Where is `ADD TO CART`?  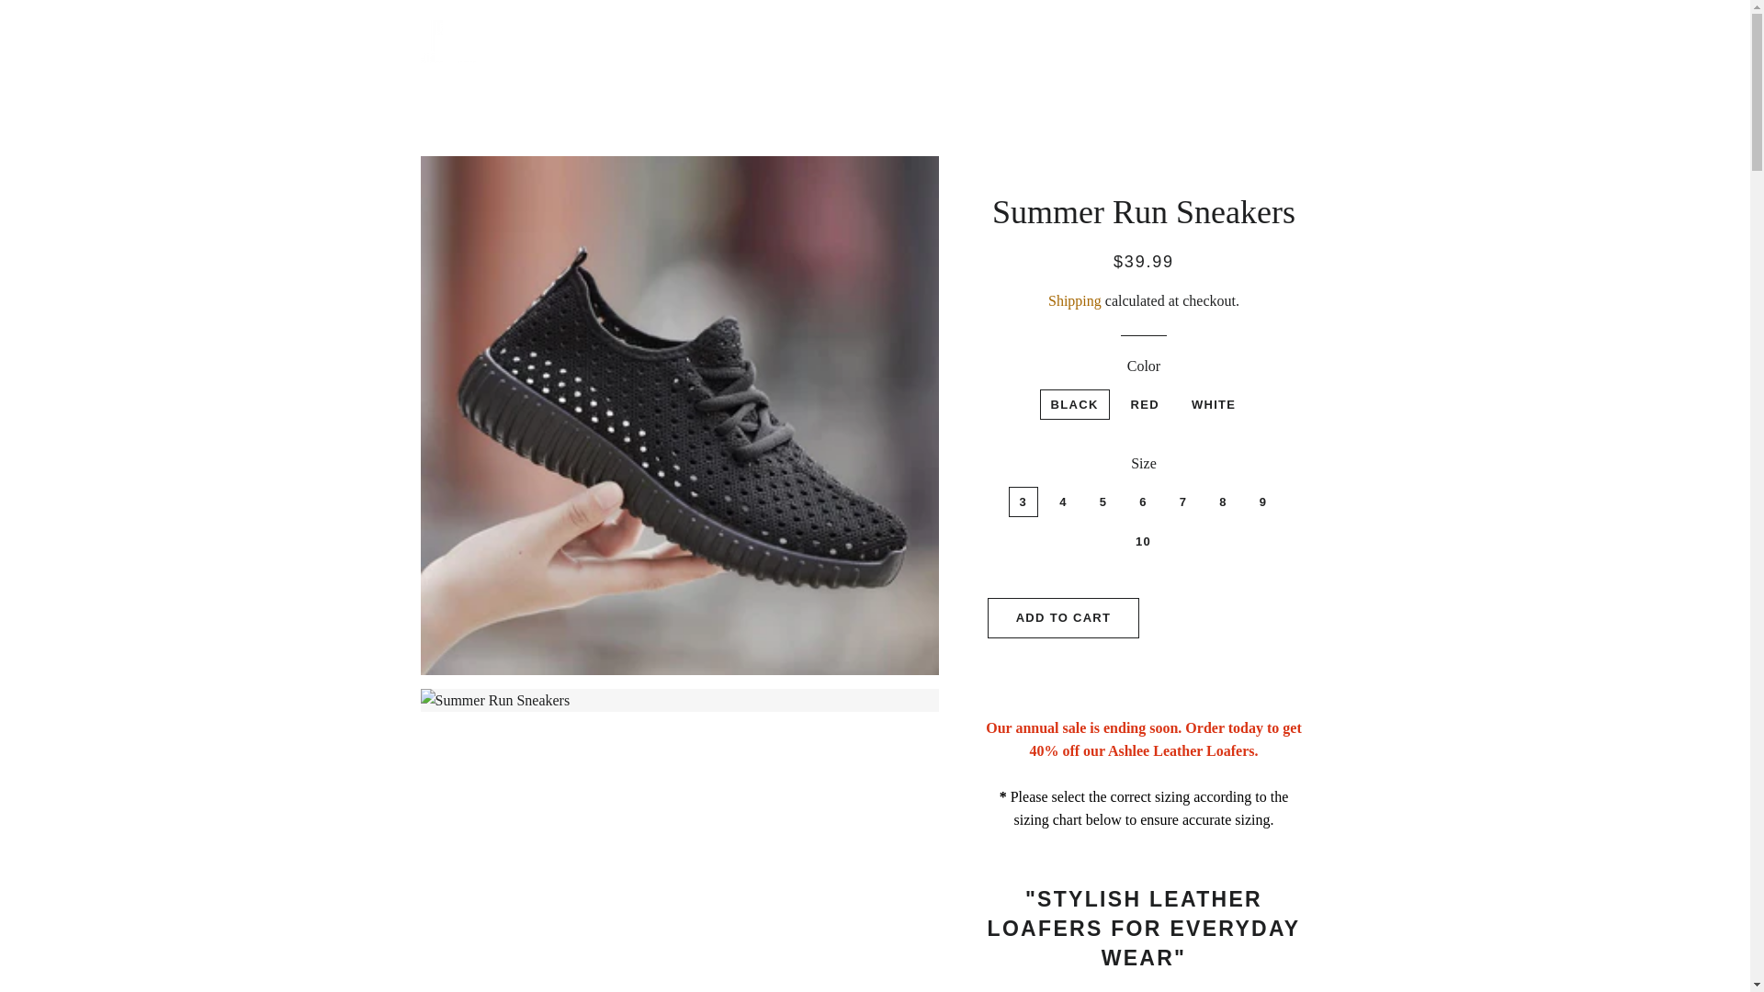 ADD TO CART is located at coordinates (1064, 618).